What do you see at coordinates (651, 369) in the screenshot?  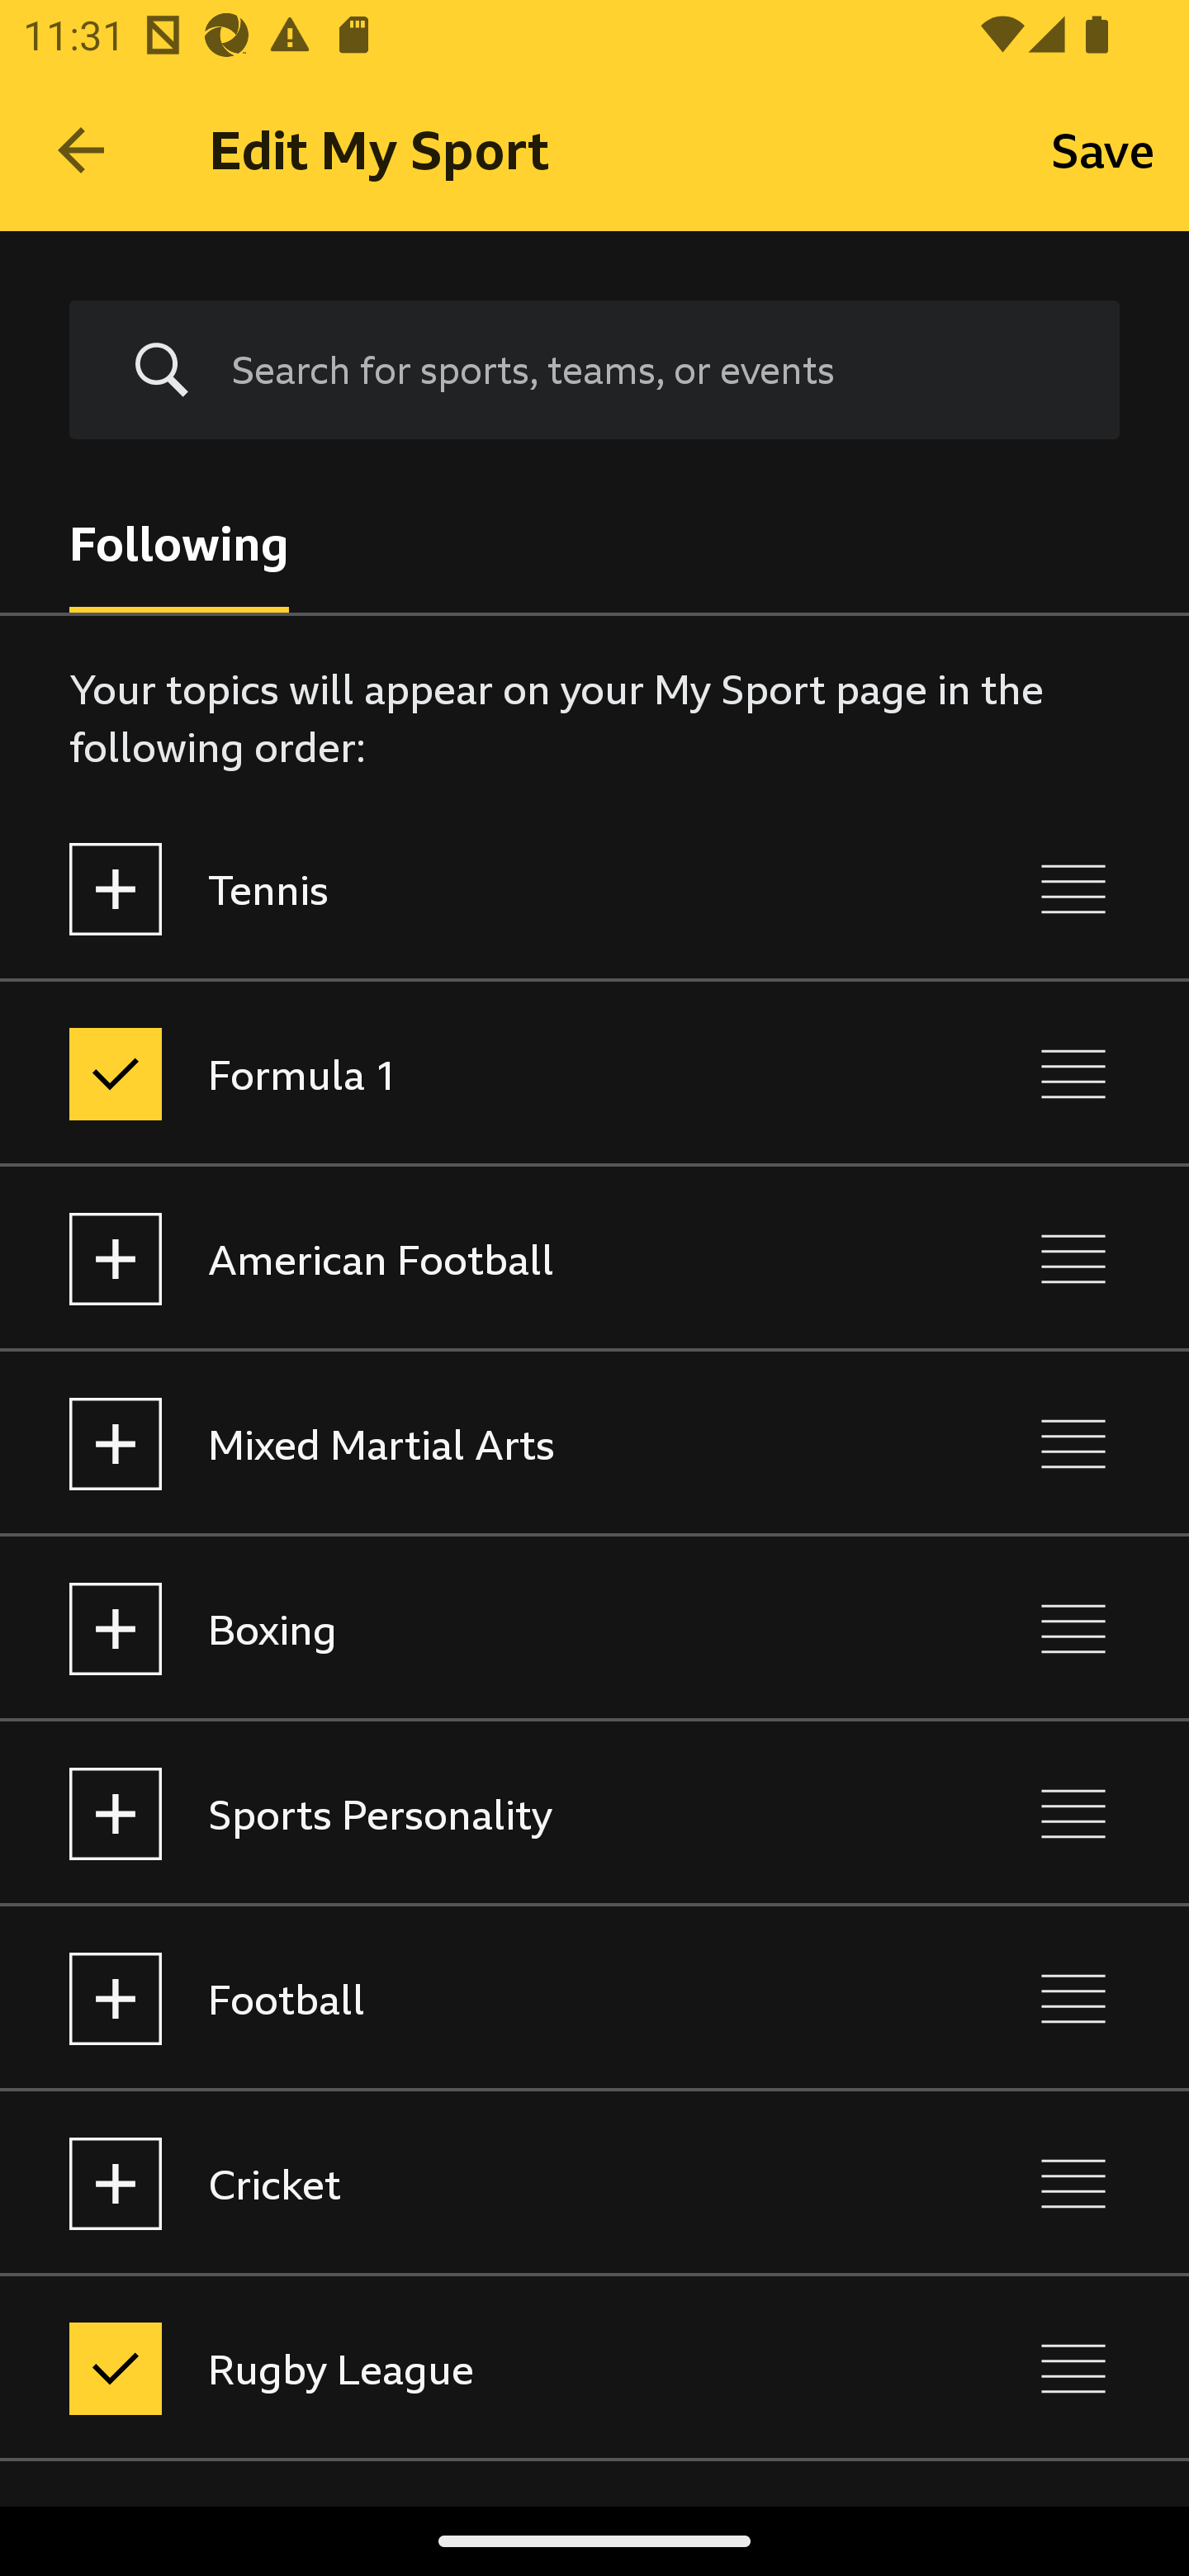 I see `Search for sports, teams, or events` at bounding box center [651, 369].